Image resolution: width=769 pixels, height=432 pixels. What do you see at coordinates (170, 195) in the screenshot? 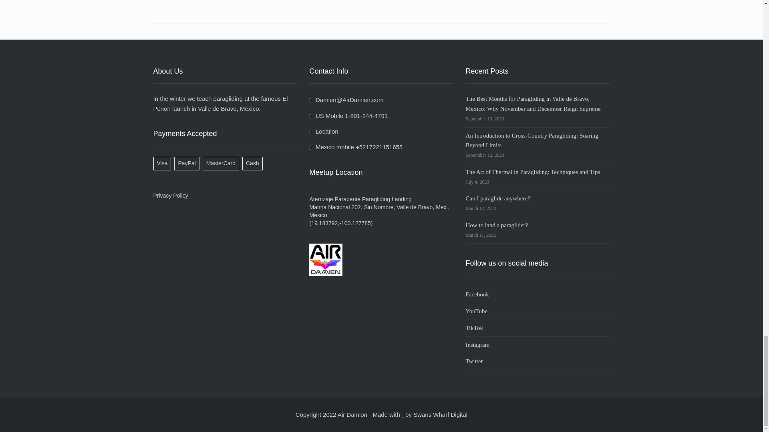
I see `Privacy Policy` at bounding box center [170, 195].